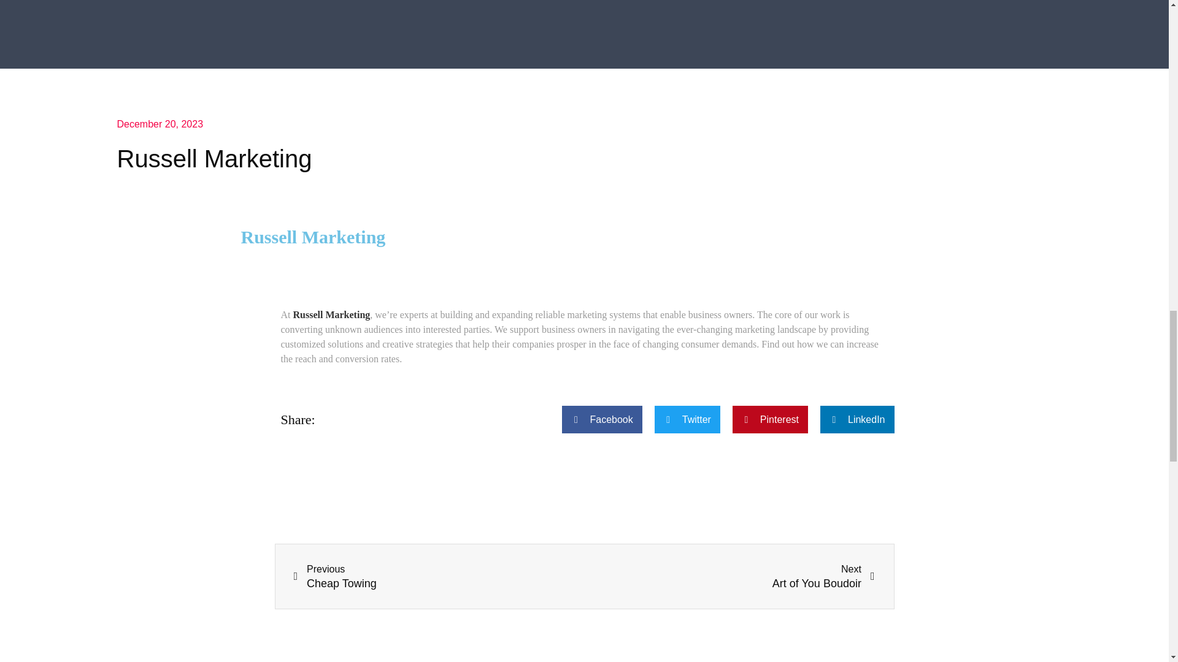 The height and width of the screenshot is (662, 1178). I want to click on December 20, 2023, so click(439, 576).